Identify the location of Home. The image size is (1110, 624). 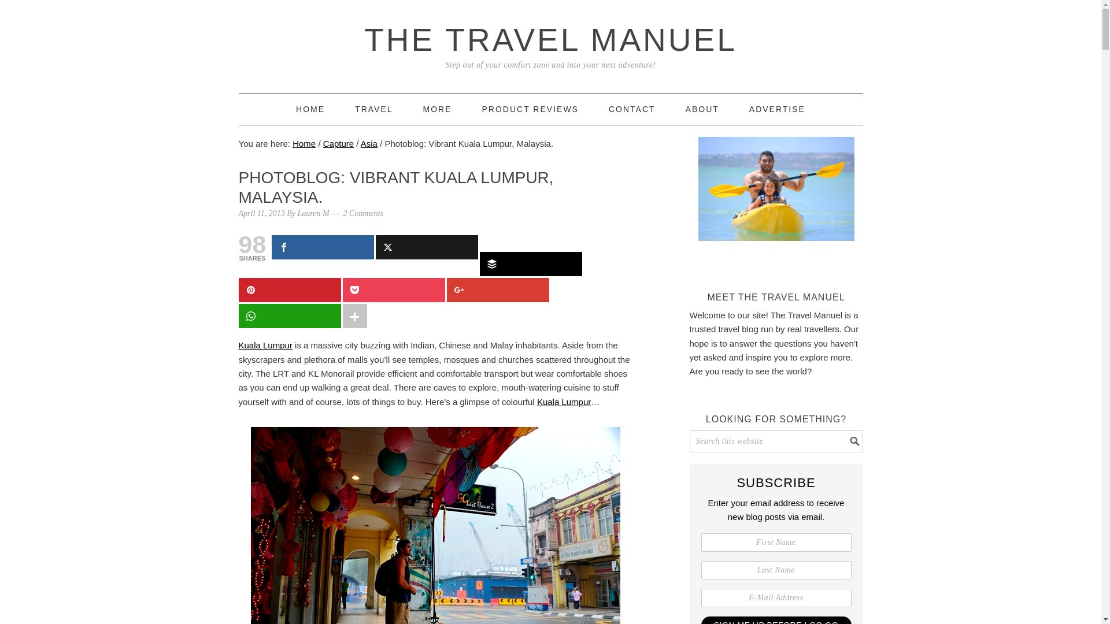
(304, 143).